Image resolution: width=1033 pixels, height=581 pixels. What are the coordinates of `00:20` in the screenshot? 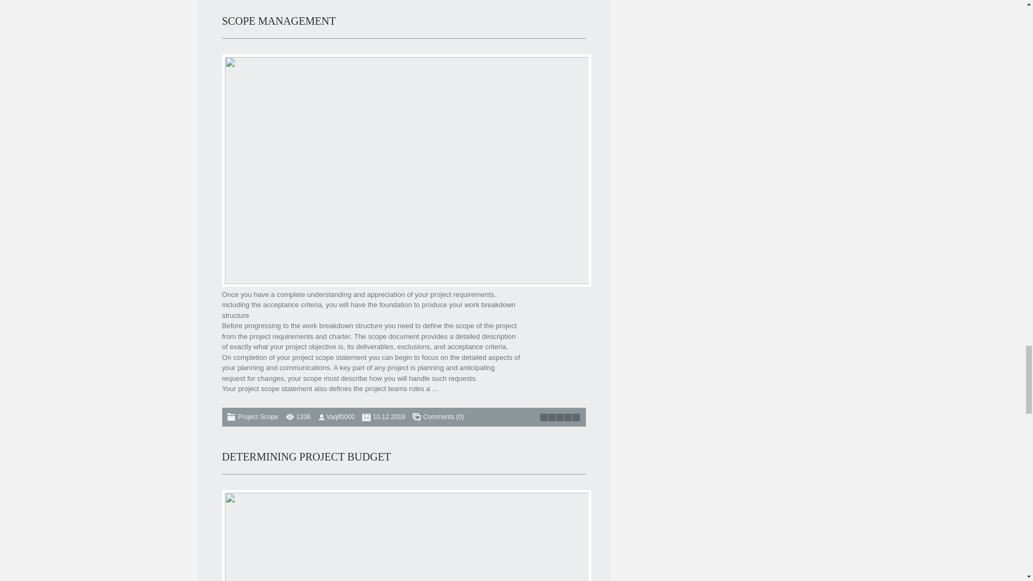 It's located at (388, 416).